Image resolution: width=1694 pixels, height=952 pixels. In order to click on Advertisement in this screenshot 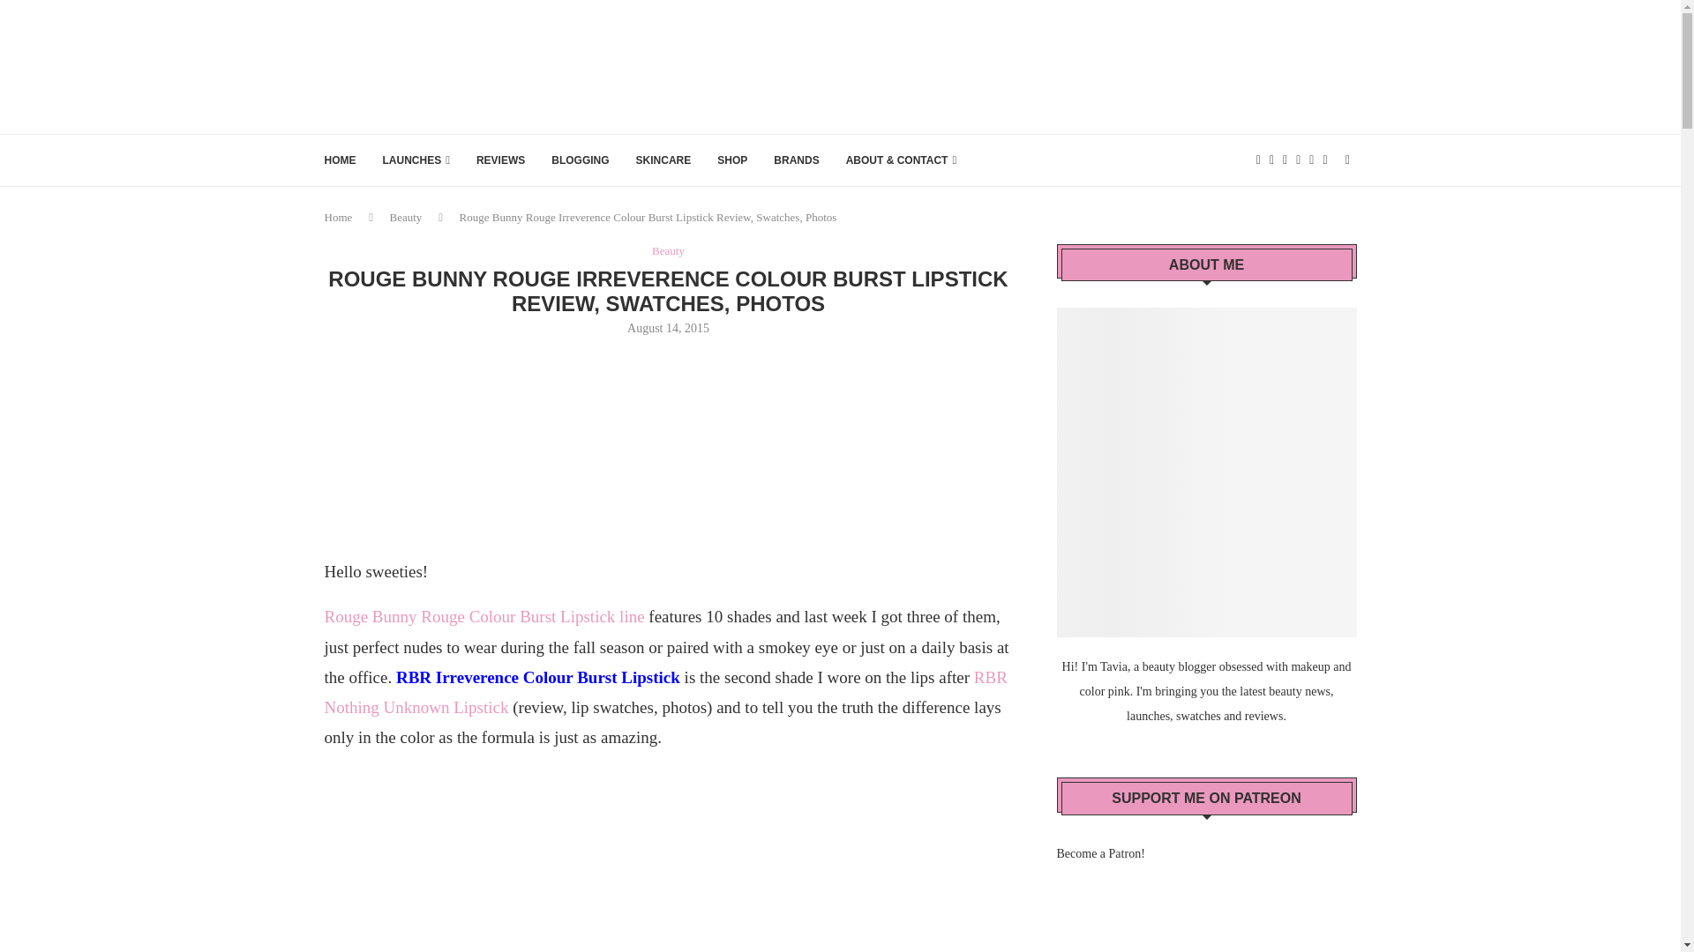, I will do `click(669, 444)`.